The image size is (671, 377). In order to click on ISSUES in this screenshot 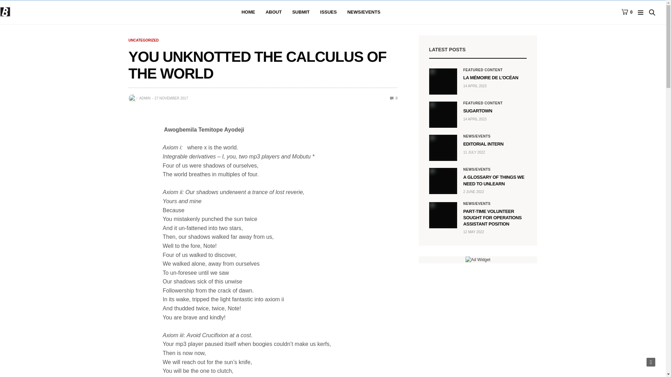, I will do `click(328, 12)`.